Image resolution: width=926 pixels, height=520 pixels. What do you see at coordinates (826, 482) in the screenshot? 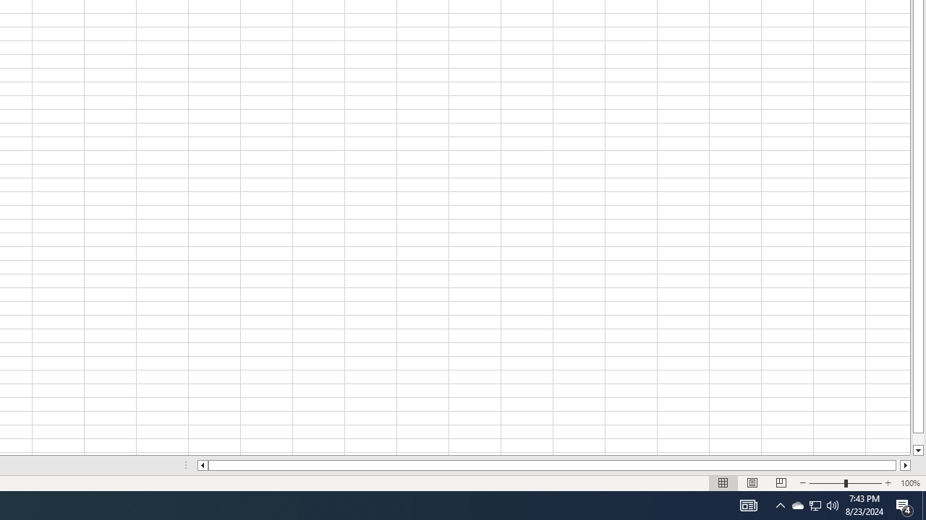
I see `Zoom Out` at bounding box center [826, 482].